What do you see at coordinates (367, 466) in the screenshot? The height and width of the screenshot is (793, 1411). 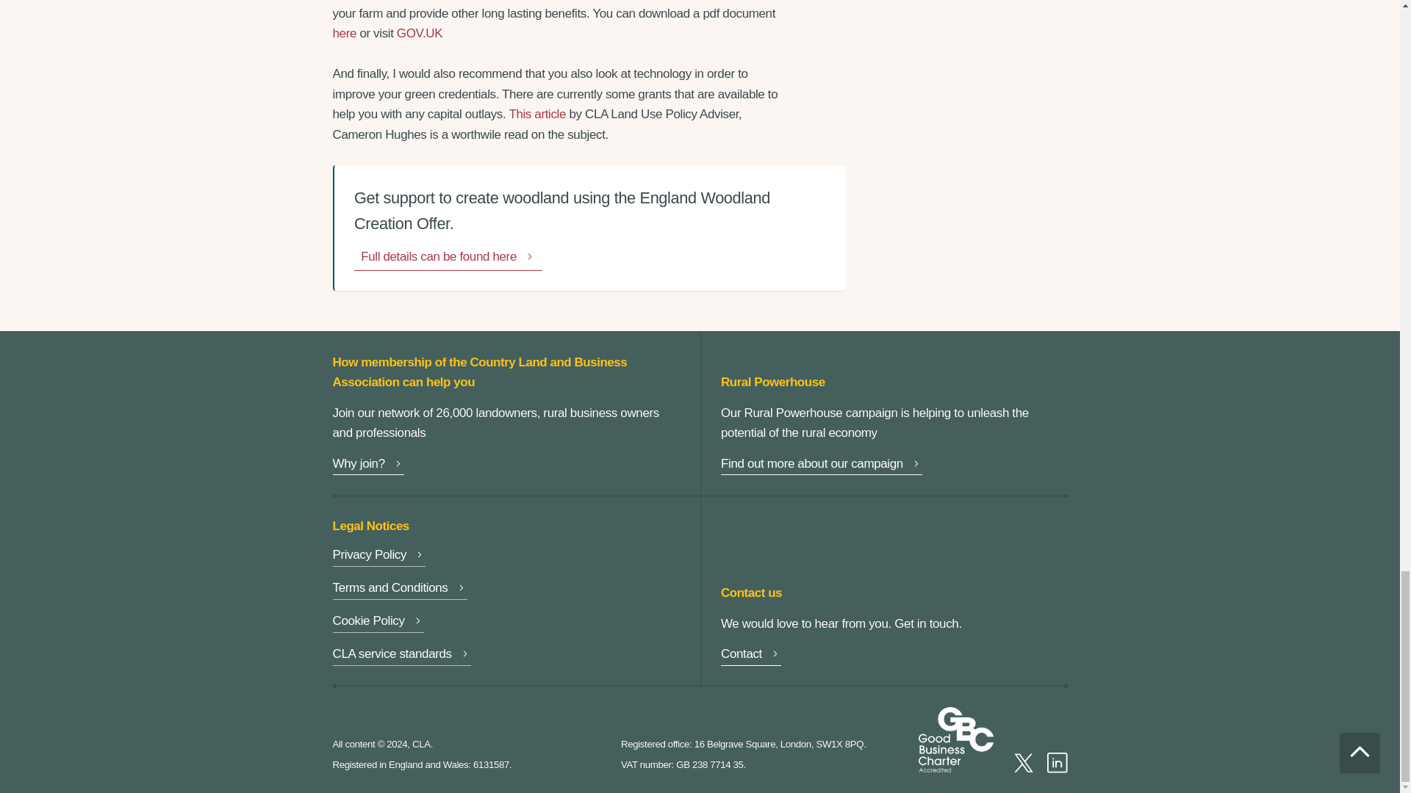 I see `Why join?` at bounding box center [367, 466].